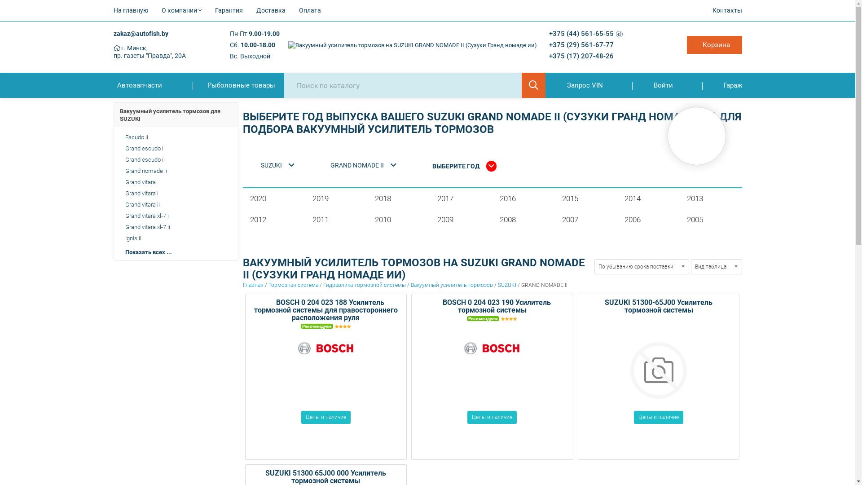  What do you see at coordinates (581, 45) in the screenshot?
I see `+375 (29) 561-67-77` at bounding box center [581, 45].